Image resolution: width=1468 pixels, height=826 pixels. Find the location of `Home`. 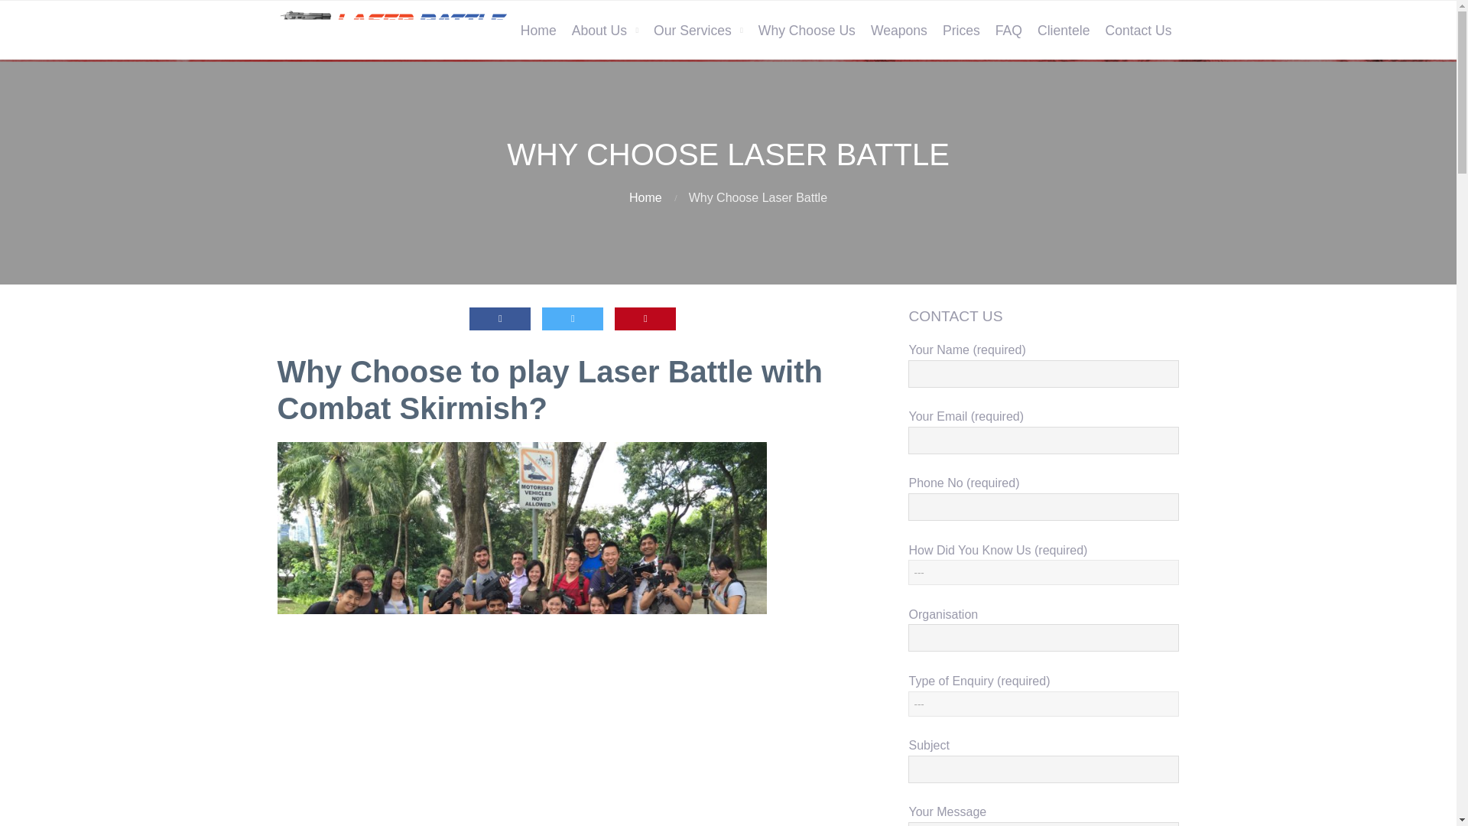

Home is located at coordinates (645, 197).